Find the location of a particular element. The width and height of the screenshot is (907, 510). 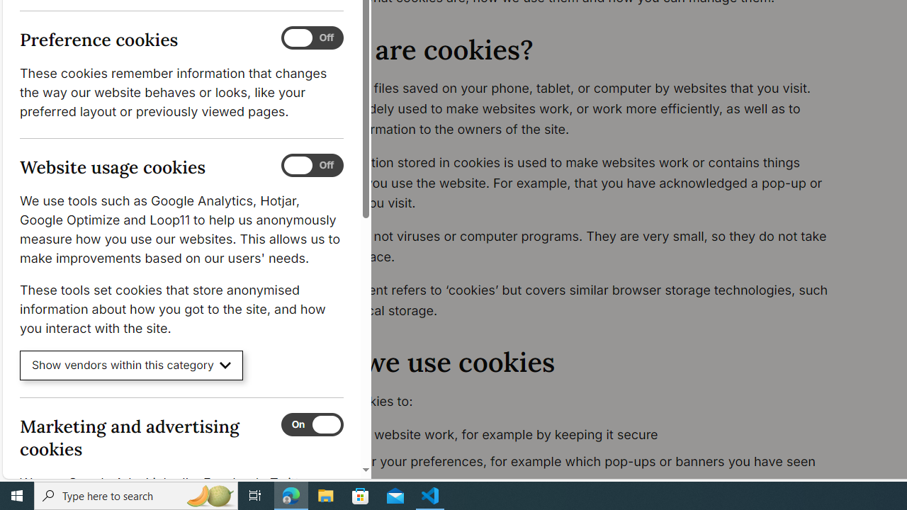

Marketing and advertising cookies is located at coordinates (312, 424).